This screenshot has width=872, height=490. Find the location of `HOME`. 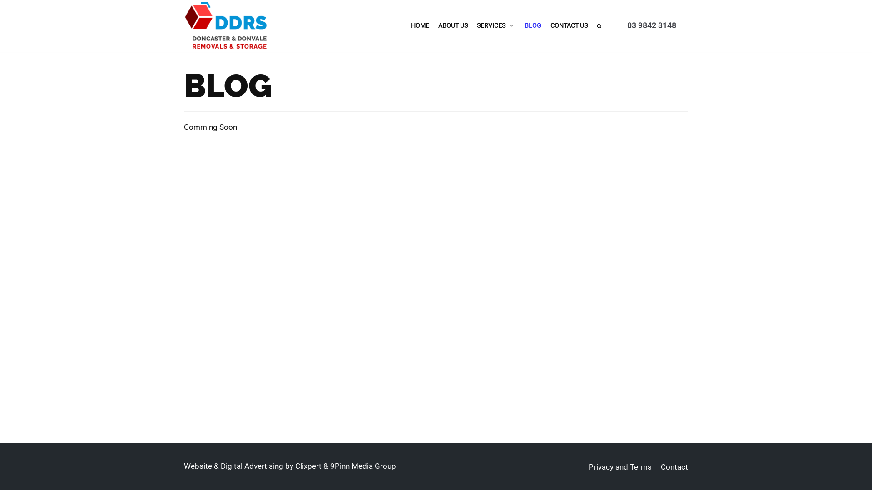

HOME is located at coordinates (420, 25).